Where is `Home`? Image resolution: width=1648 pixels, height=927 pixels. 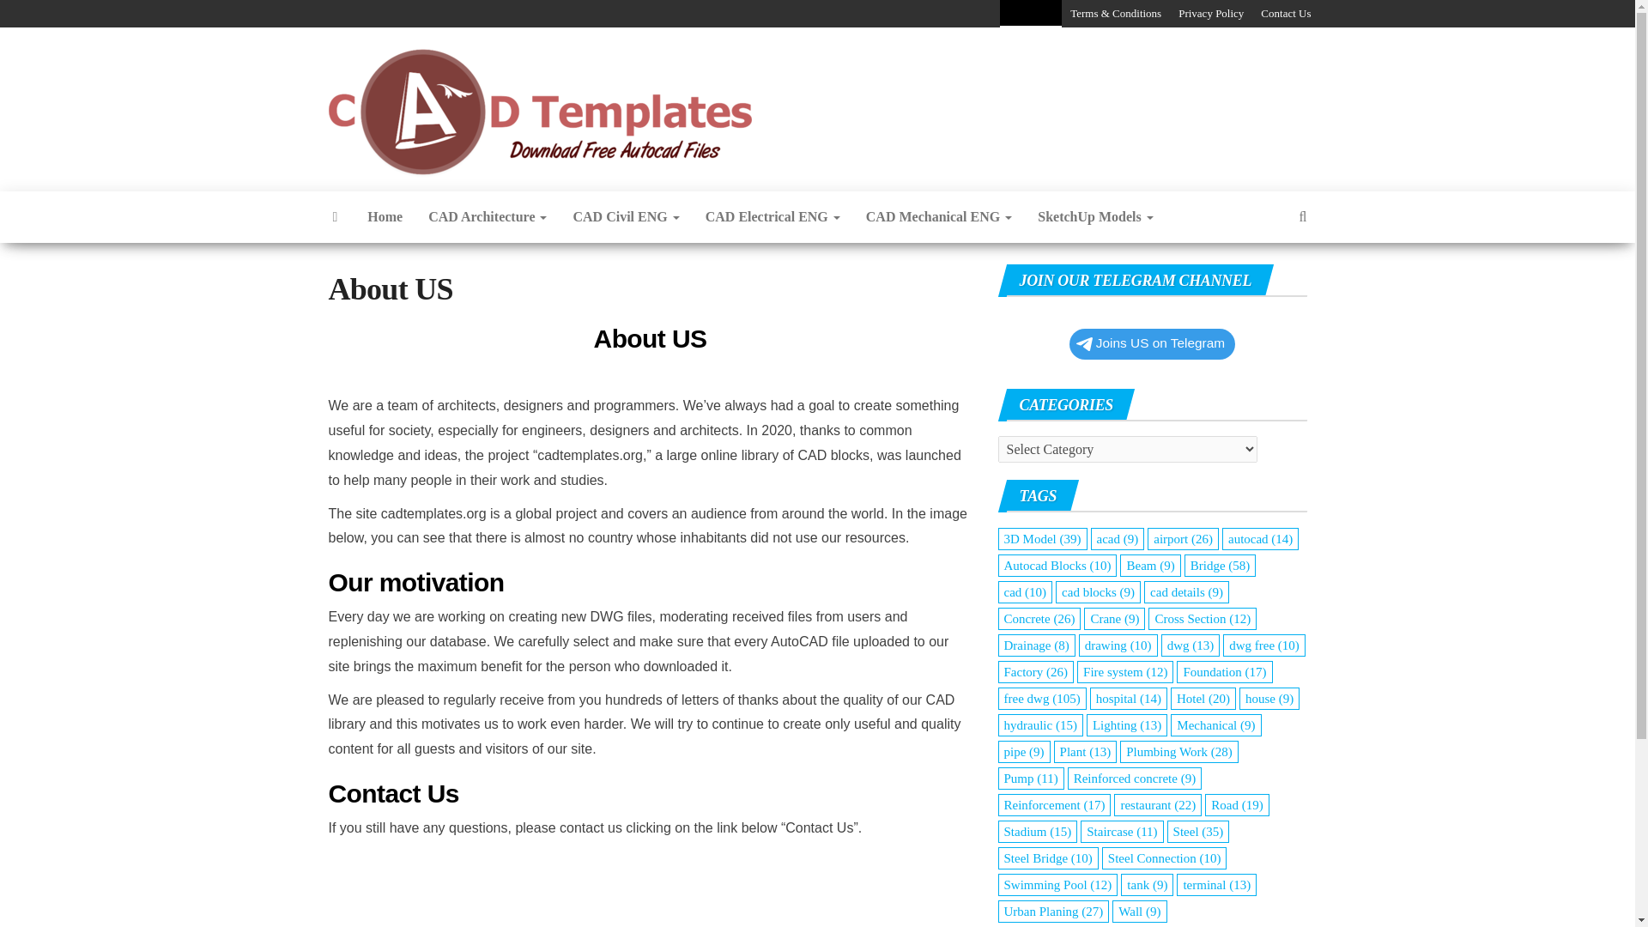
Home is located at coordinates (385, 216).